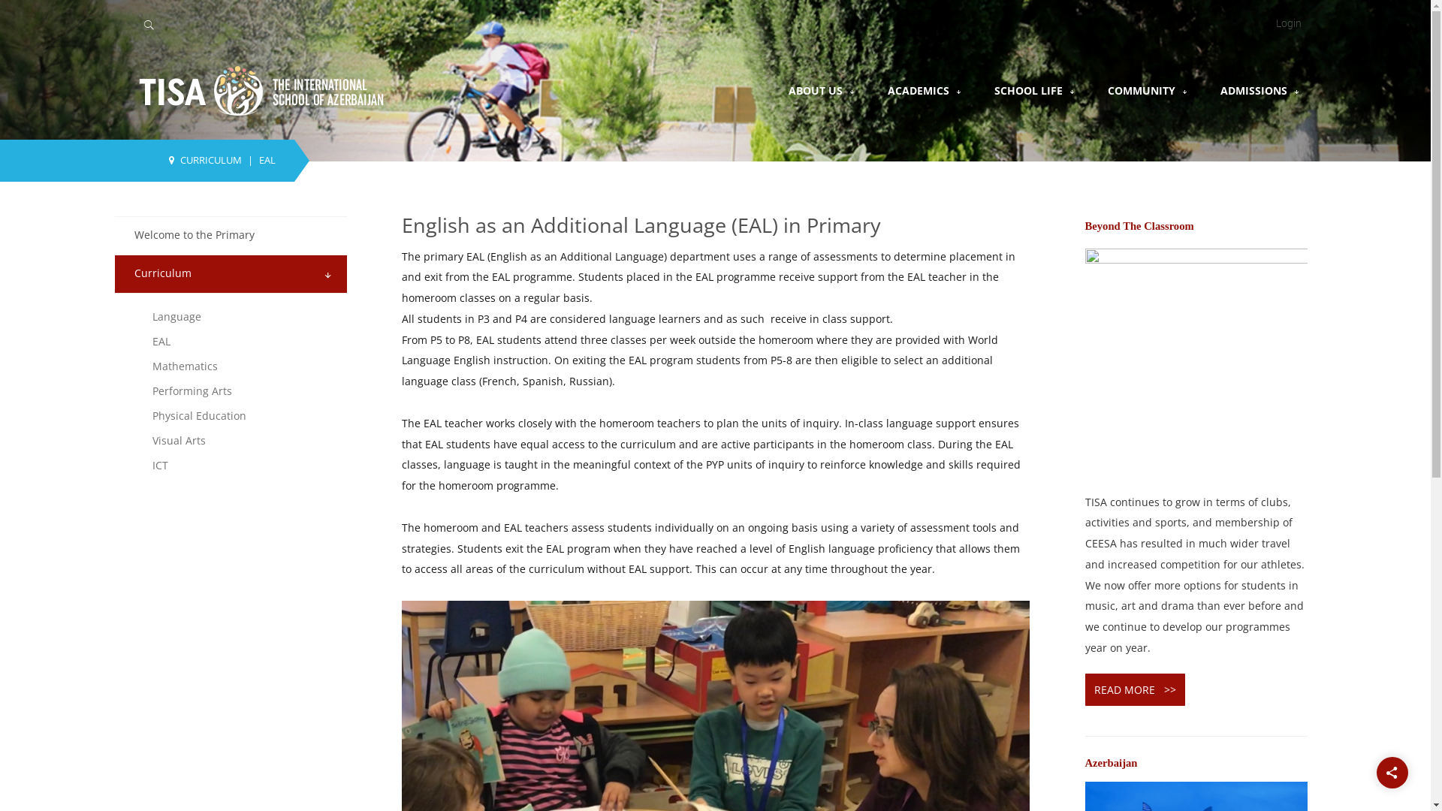  I want to click on ABOUT US, so click(822, 90).